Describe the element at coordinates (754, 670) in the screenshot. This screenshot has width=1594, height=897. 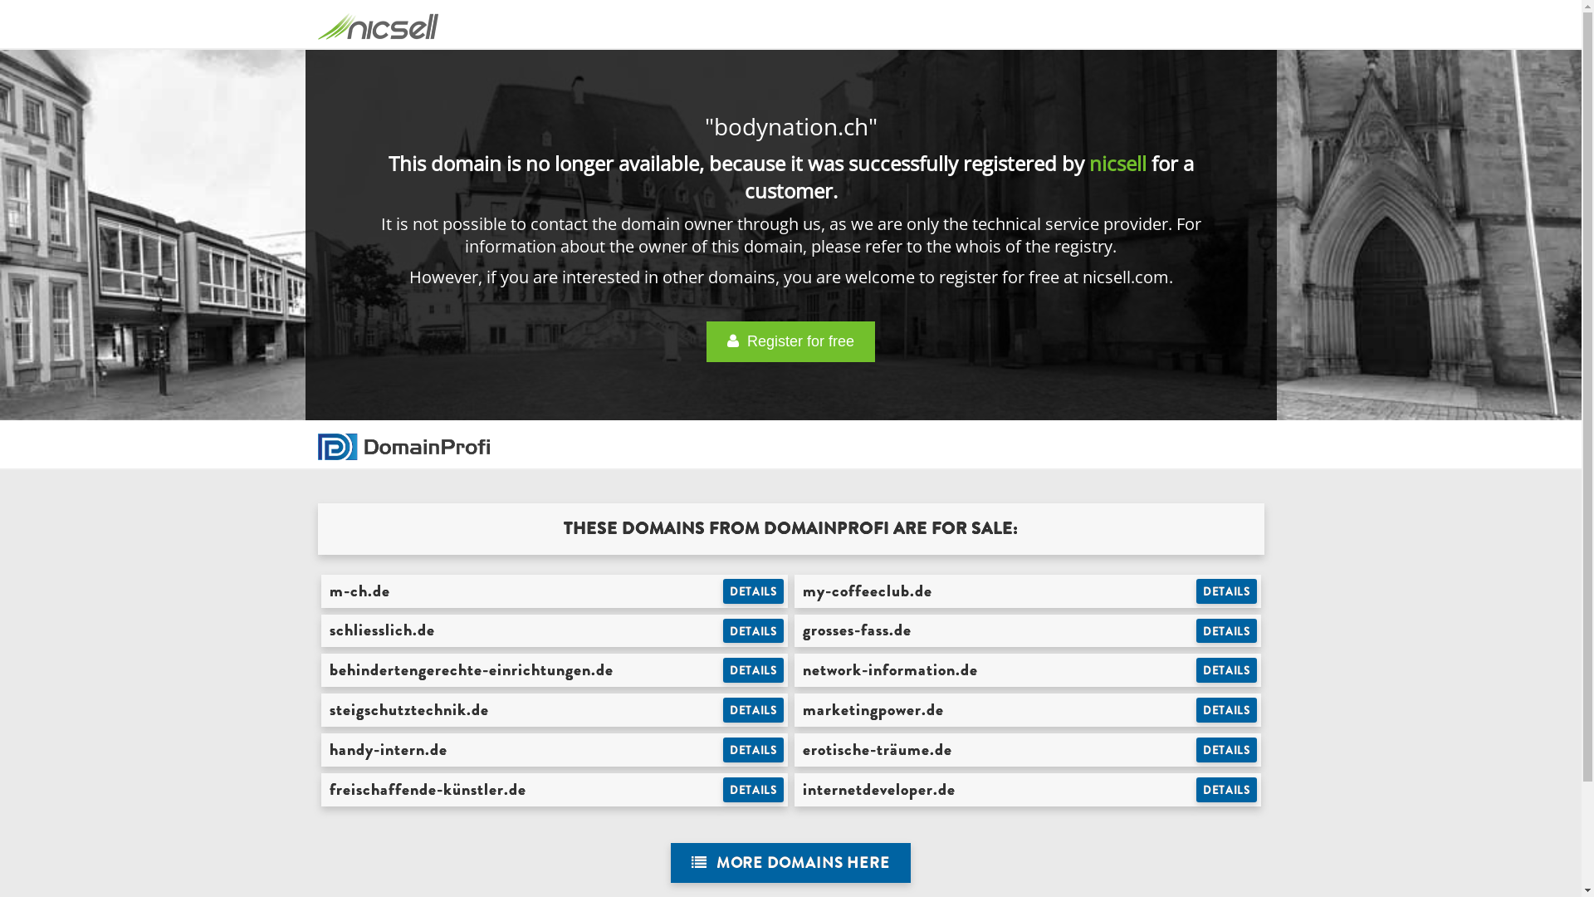
I see `DETAILS` at that location.